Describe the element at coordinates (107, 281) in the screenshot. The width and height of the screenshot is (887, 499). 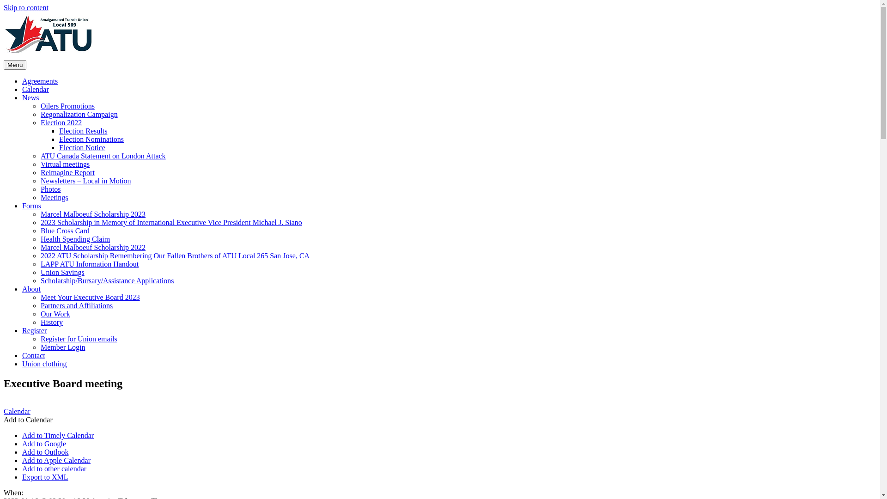
I see `Scholarship/Bursary/Assistance Applications` at that location.